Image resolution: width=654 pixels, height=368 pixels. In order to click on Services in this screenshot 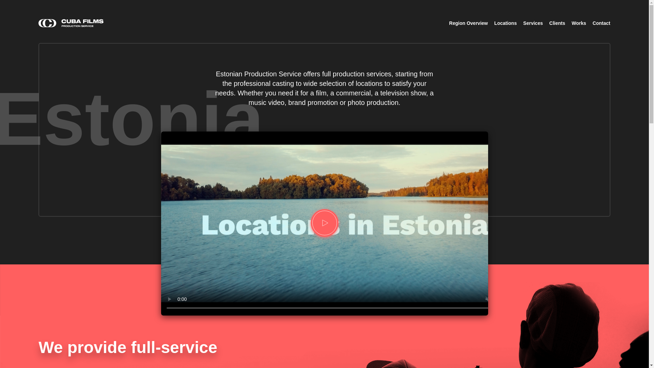, I will do `click(533, 23)`.